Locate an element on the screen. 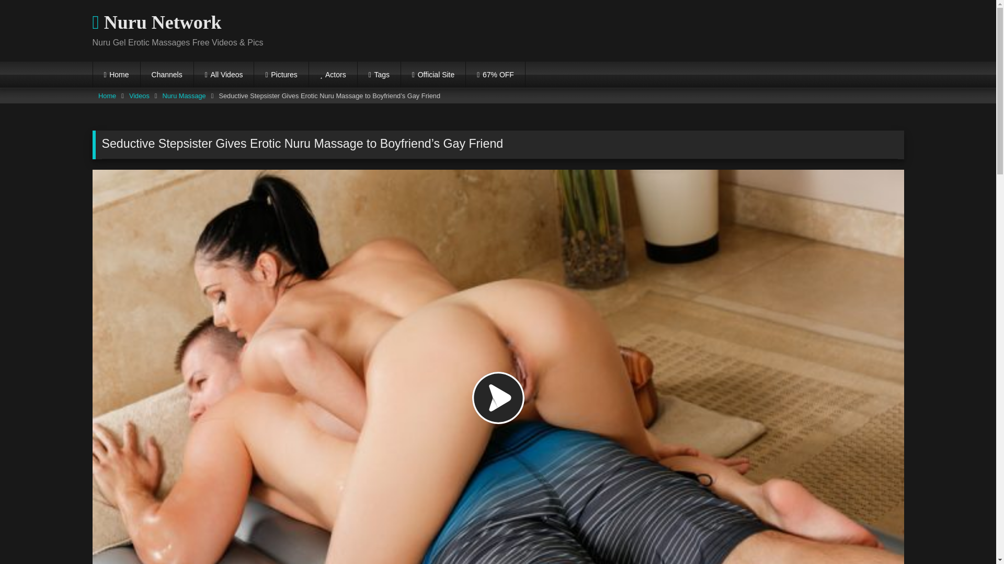 The image size is (1004, 564). Nuru Network is located at coordinates (156, 22).